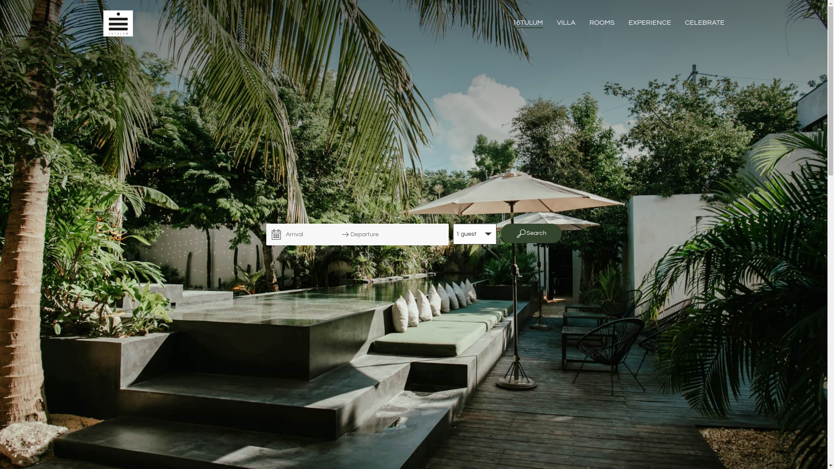  I want to click on 16TULUM, so click(528, 23).